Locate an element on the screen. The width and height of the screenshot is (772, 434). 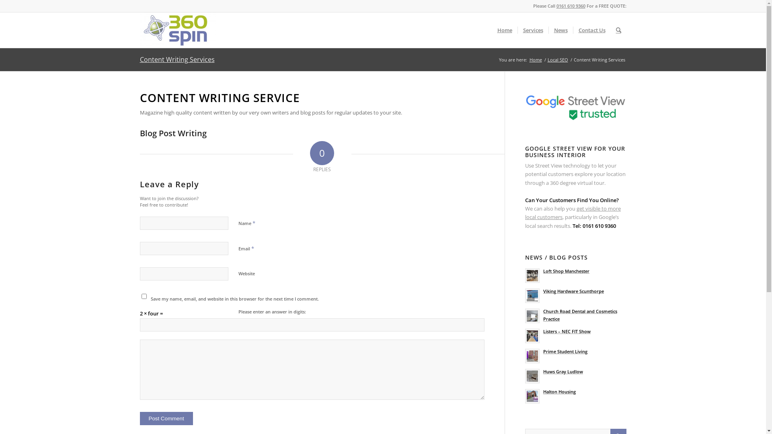
Church Road Dental and Cosmetics Practice is located at coordinates (576, 315).